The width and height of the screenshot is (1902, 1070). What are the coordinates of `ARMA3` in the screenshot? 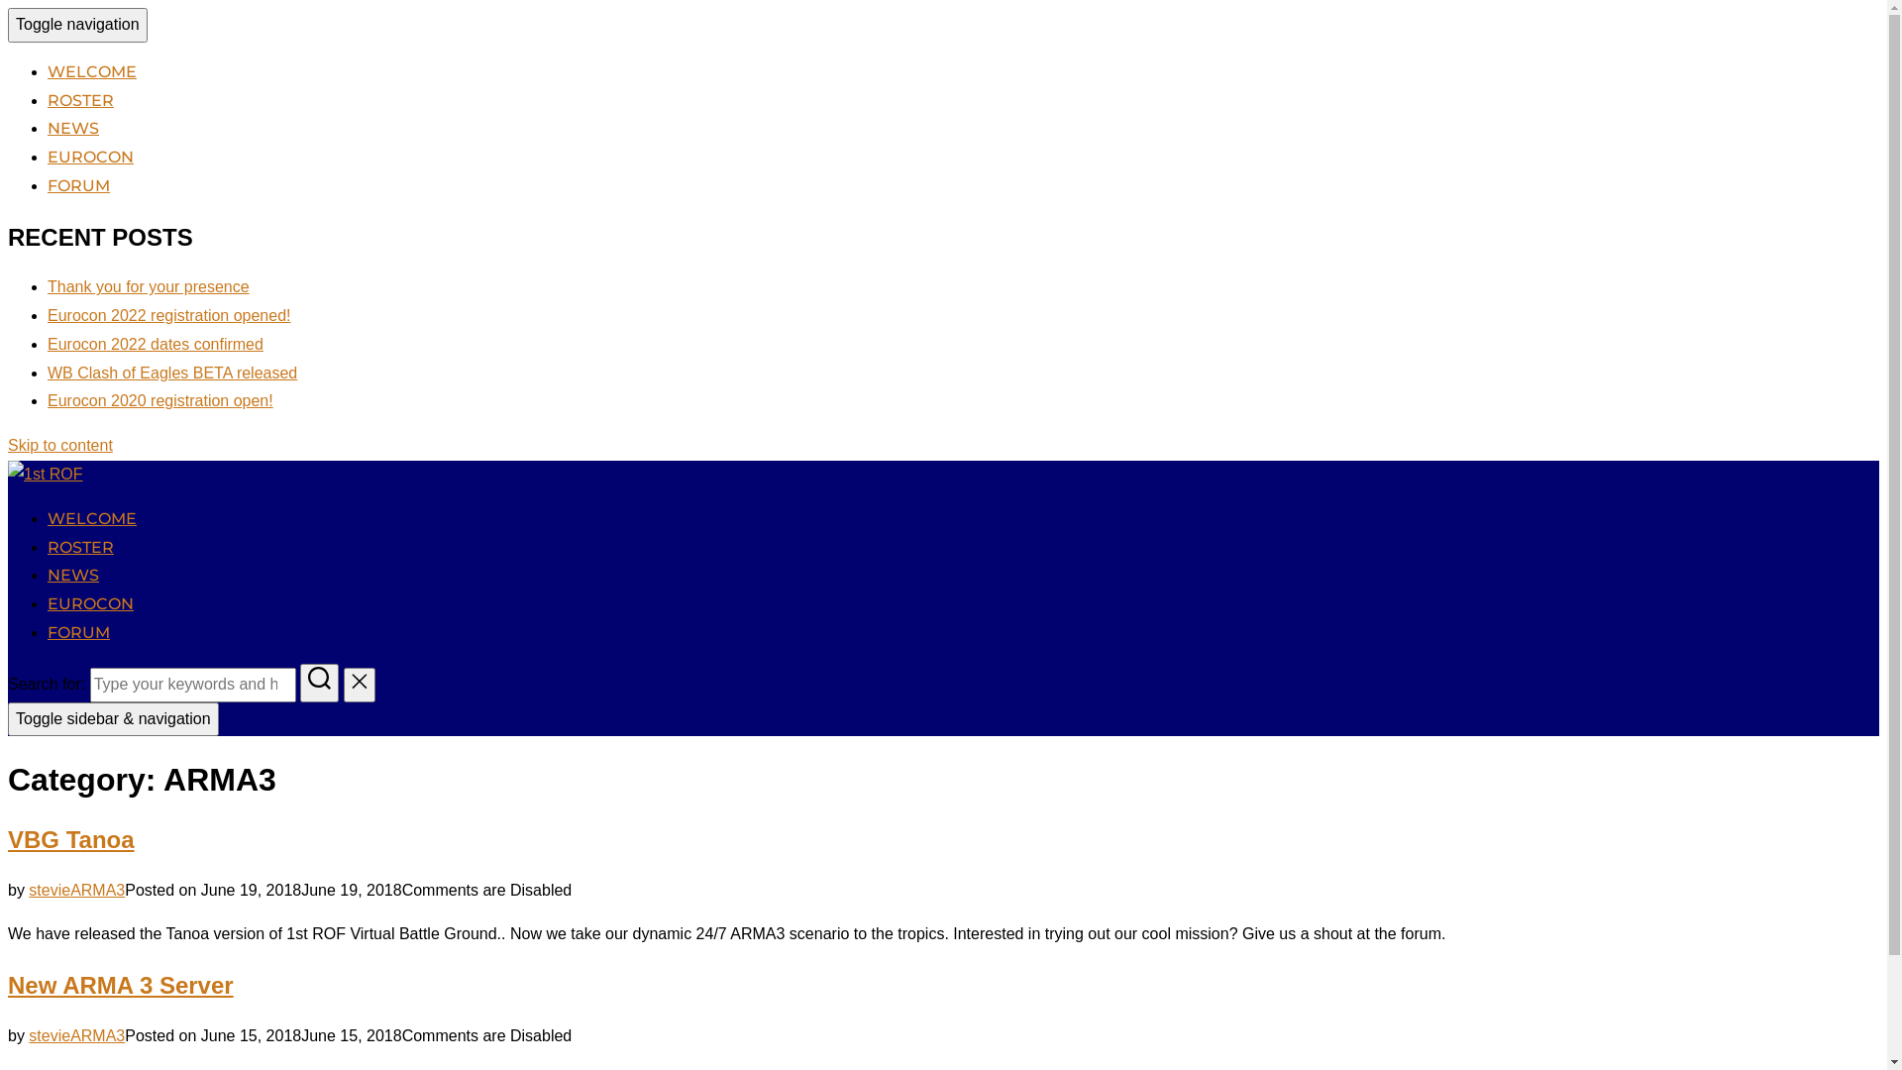 It's located at (97, 890).